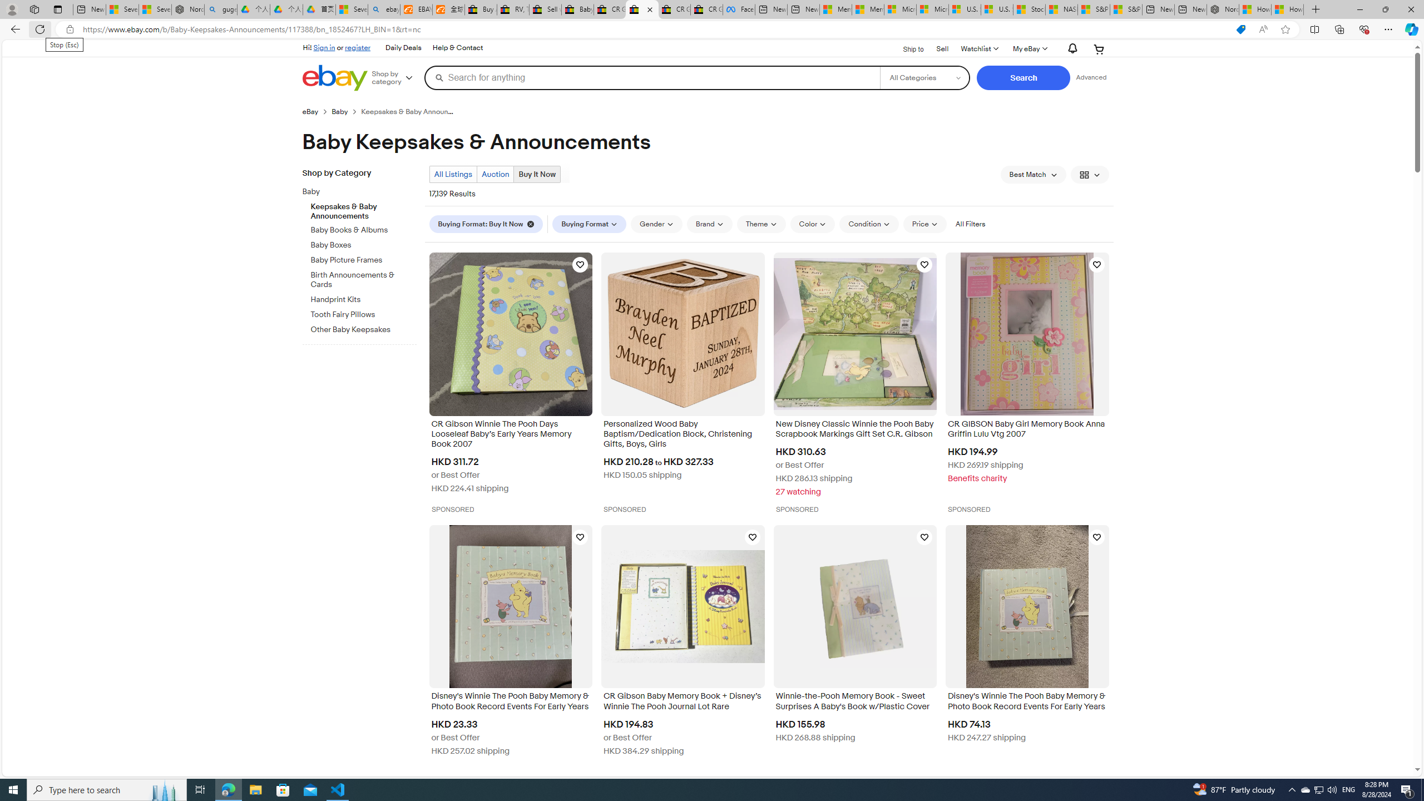 The height and width of the screenshot is (801, 1424). What do you see at coordinates (590, 224) in the screenshot?
I see `Buying Format` at bounding box center [590, 224].